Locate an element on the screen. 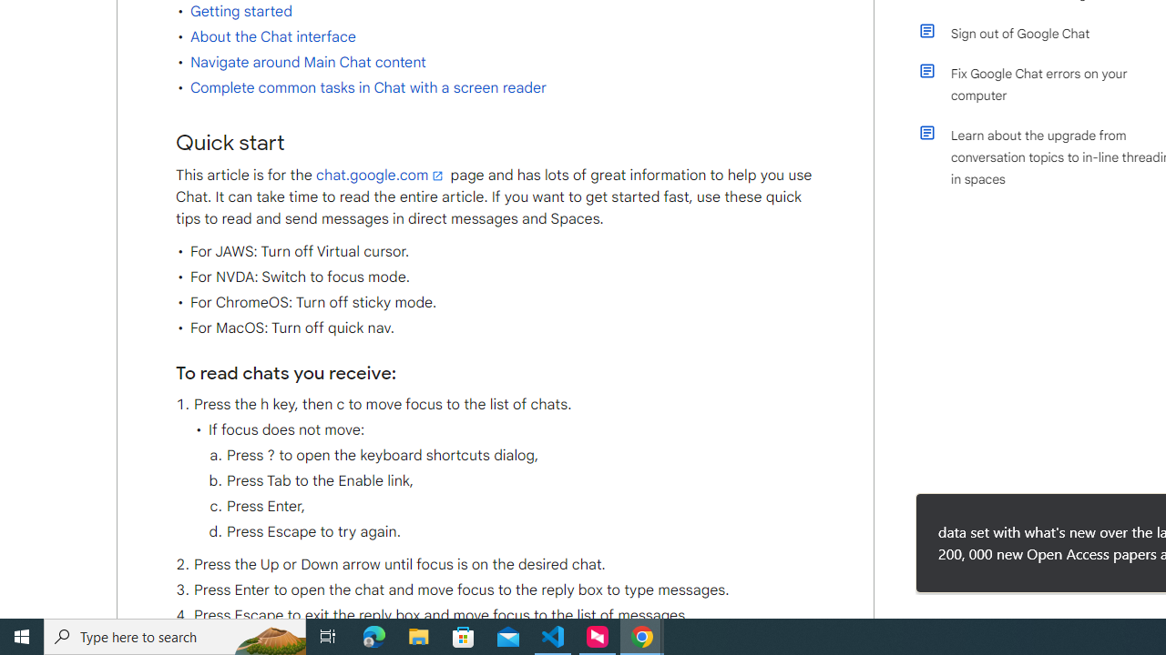 The width and height of the screenshot is (1166, 655). chat.google.com is located at coordinates (381, 175).